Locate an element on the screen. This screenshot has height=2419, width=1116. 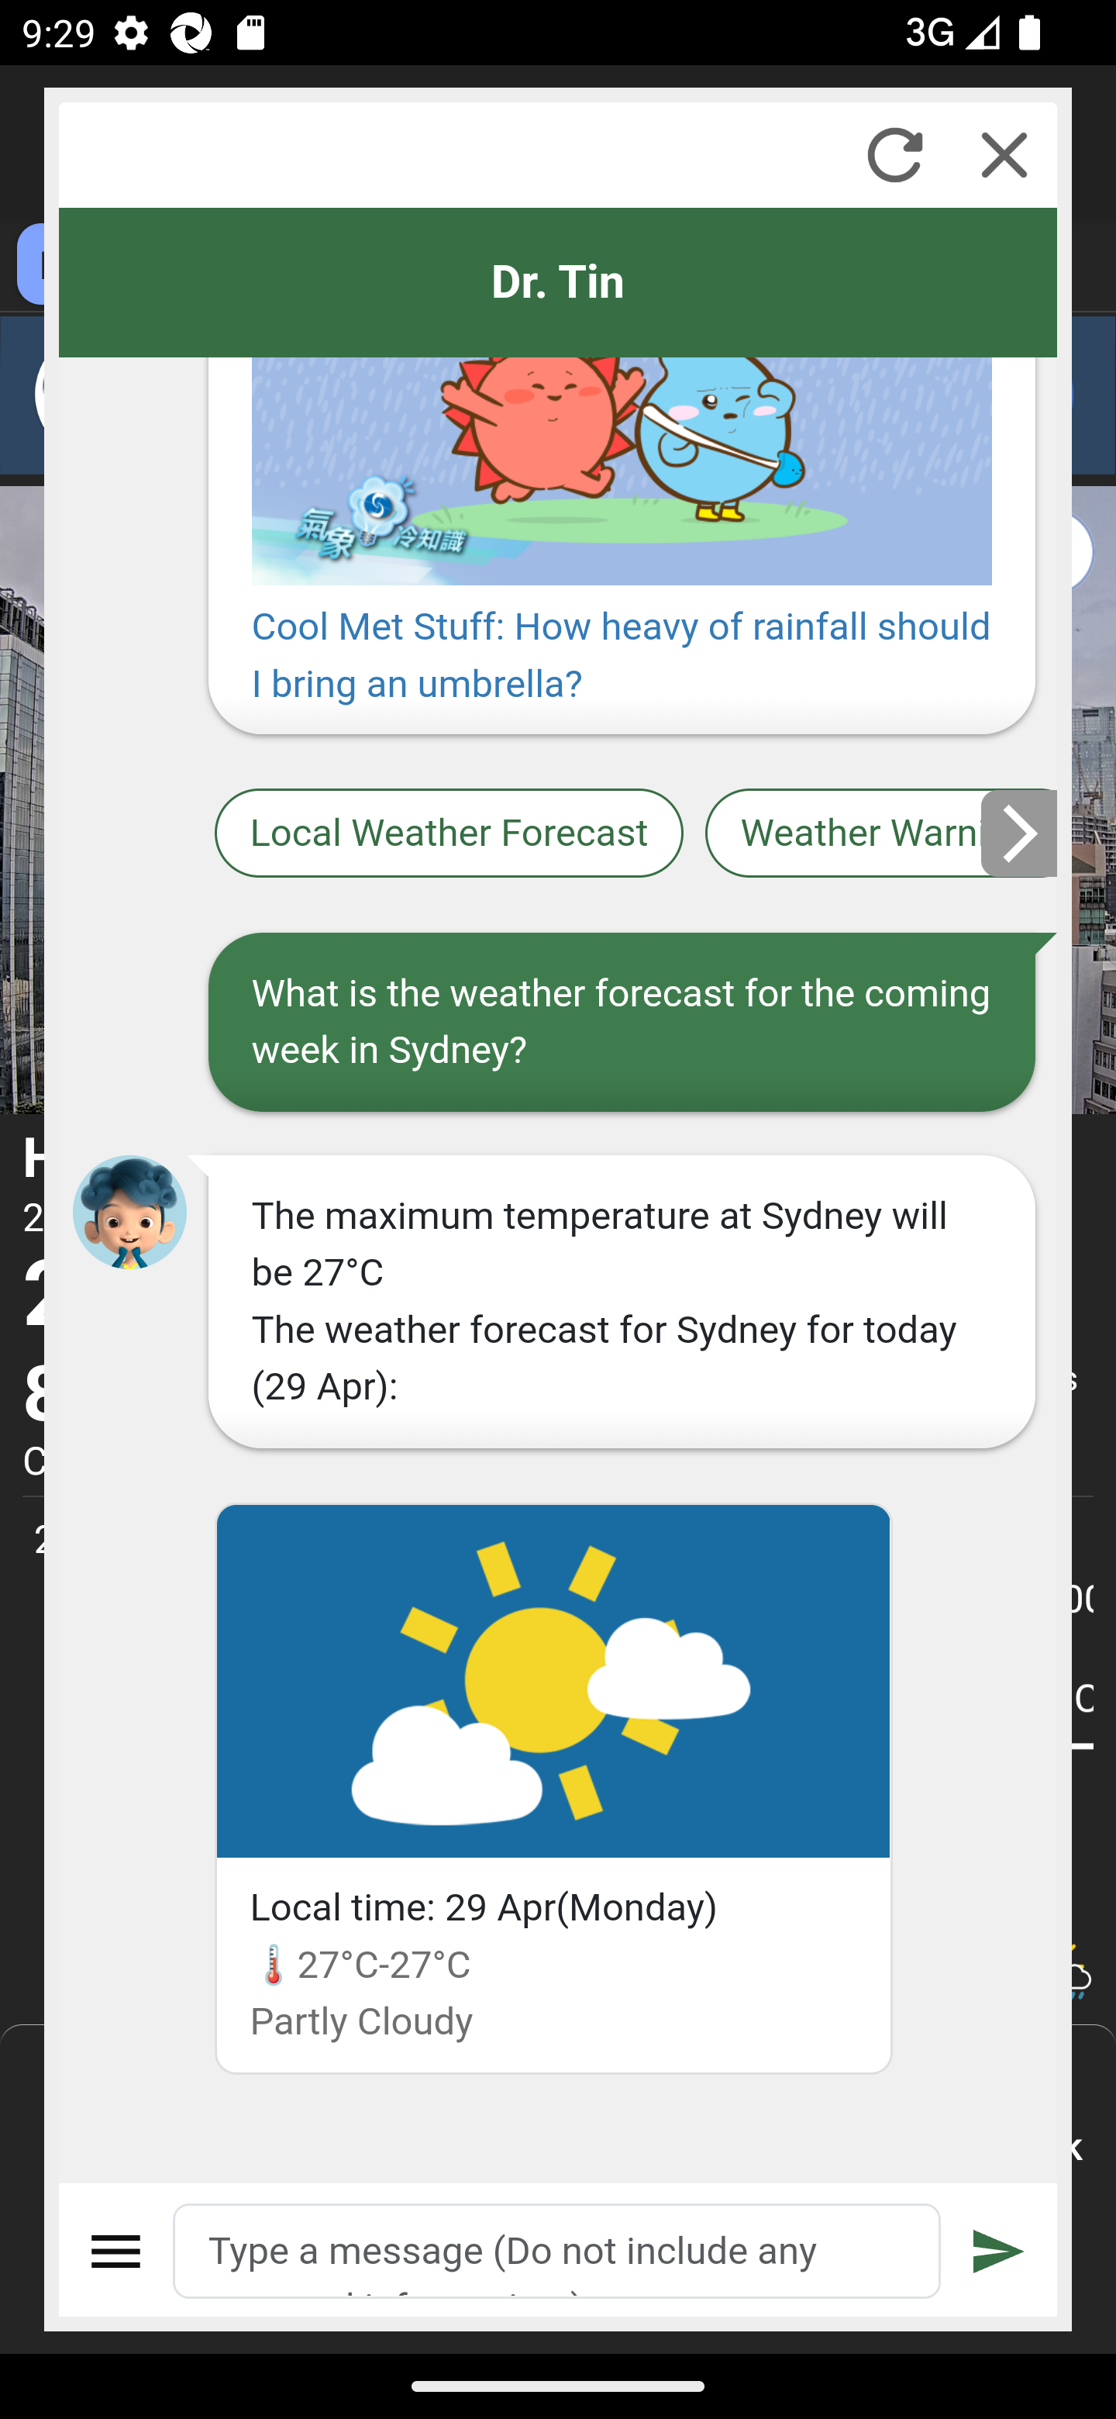
Next slide is located at coordinates (1020, 833).